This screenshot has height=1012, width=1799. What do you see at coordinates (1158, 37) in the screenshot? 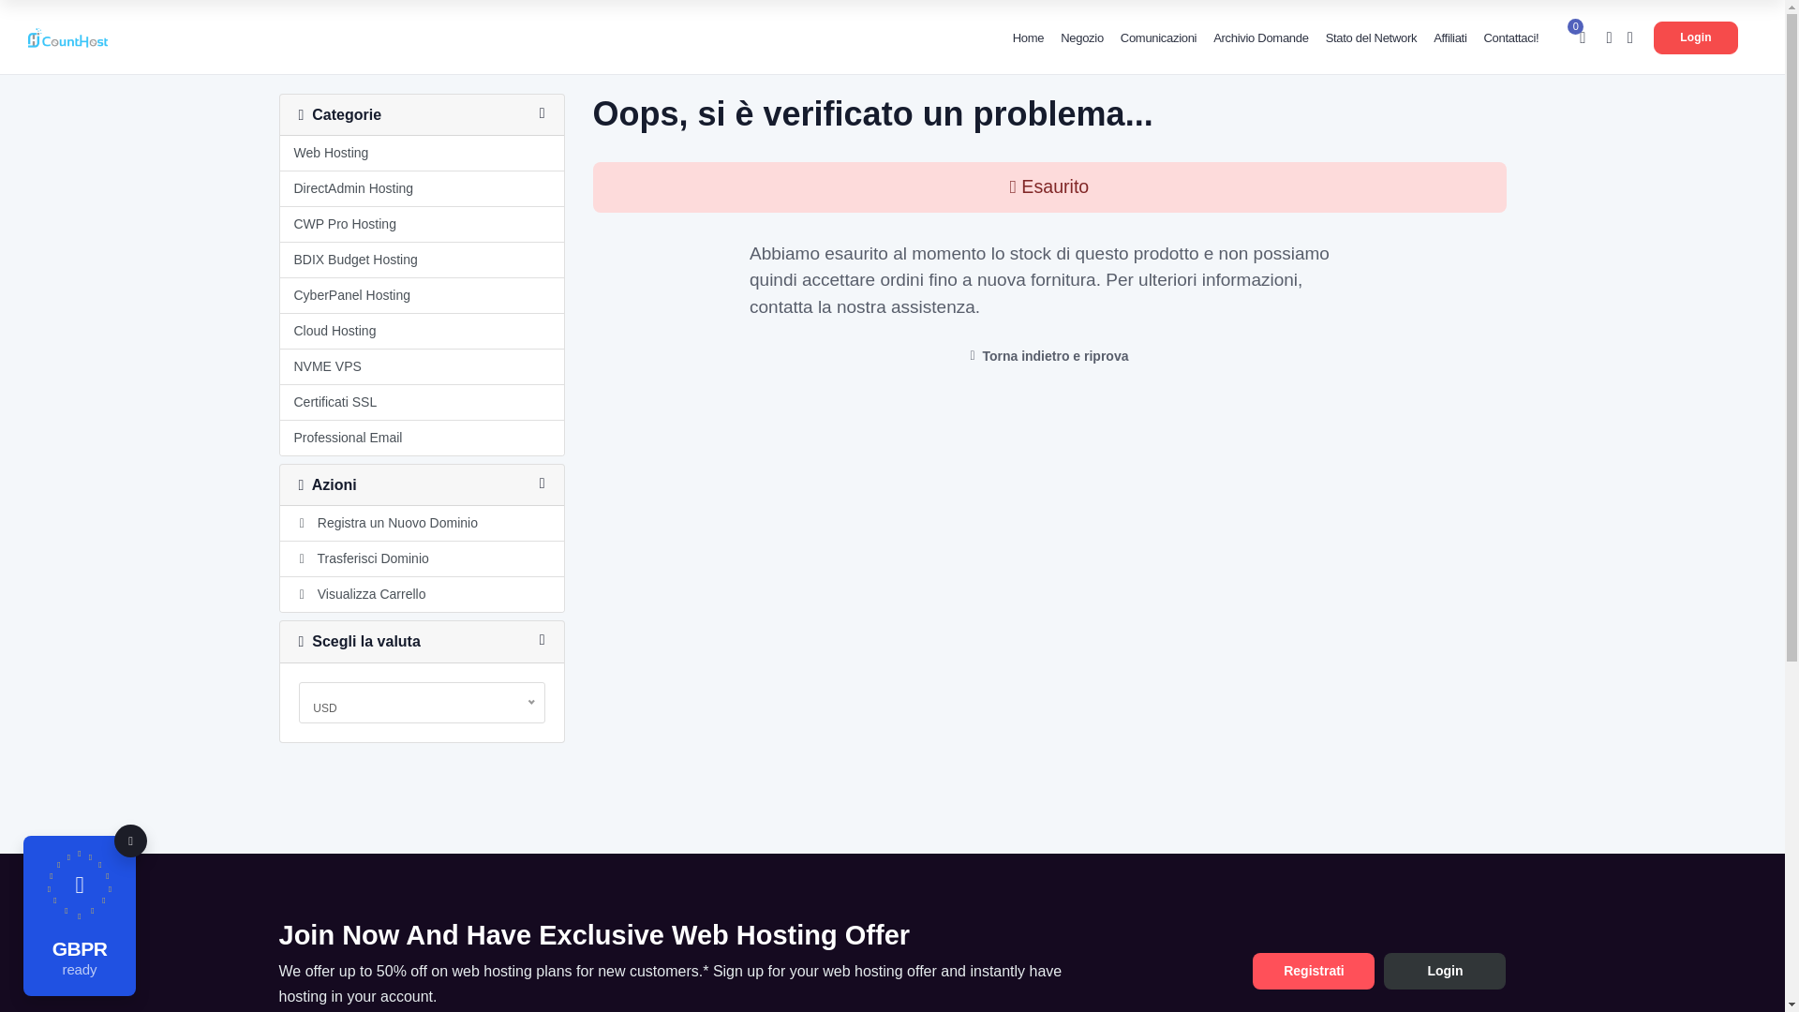
I see `Comunicazioni` at bounding box center [1158, 37].